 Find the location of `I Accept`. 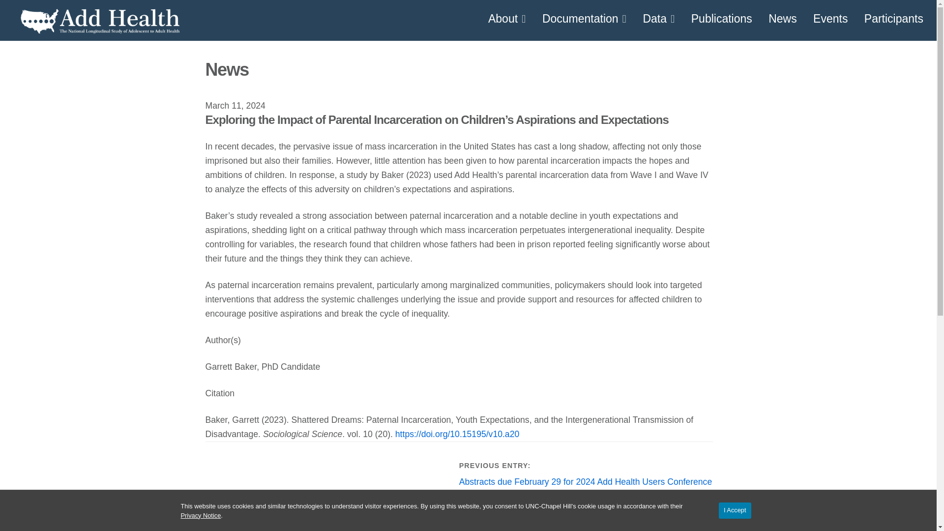

I Accept is located at coordinates (735, 510).